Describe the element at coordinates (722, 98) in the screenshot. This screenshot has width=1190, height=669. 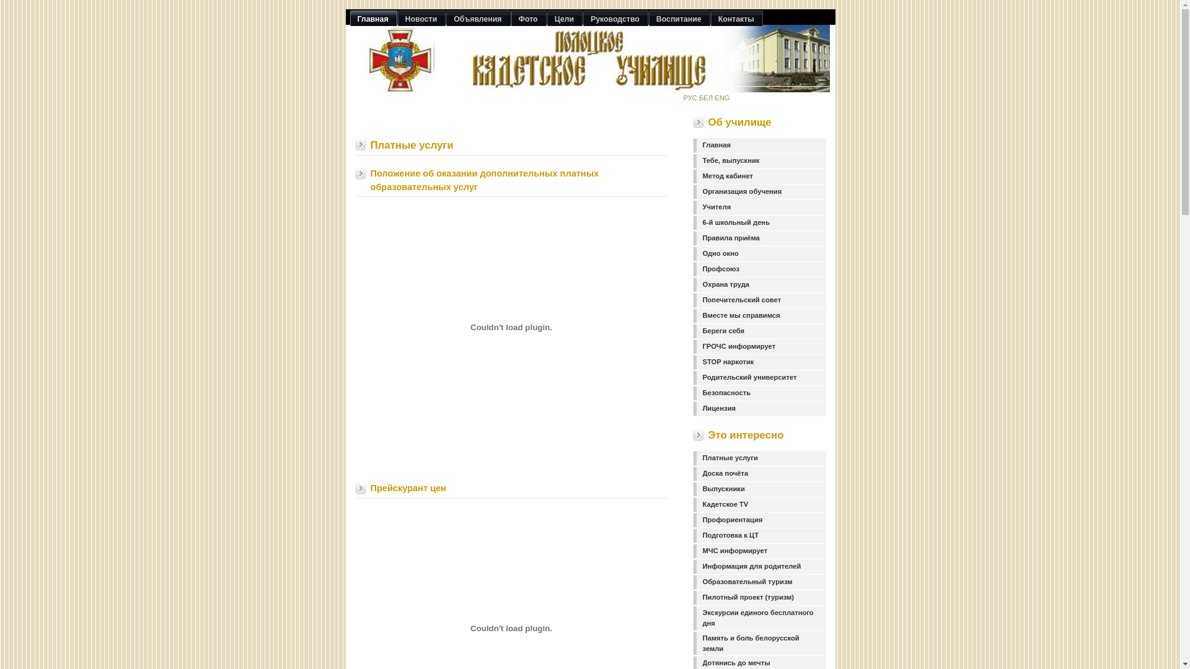
I see `ENG` at that location.